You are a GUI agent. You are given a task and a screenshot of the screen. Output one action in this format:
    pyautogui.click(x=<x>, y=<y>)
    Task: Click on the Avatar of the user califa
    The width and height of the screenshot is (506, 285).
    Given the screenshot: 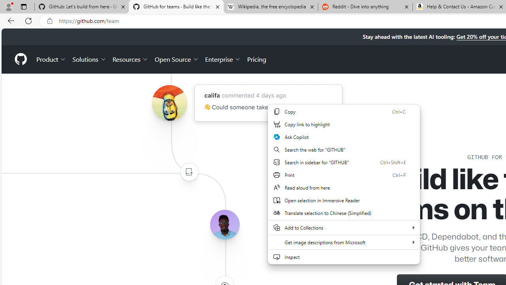 What is the action you would take?
    pyautogui.click(x=169, y=103)
    